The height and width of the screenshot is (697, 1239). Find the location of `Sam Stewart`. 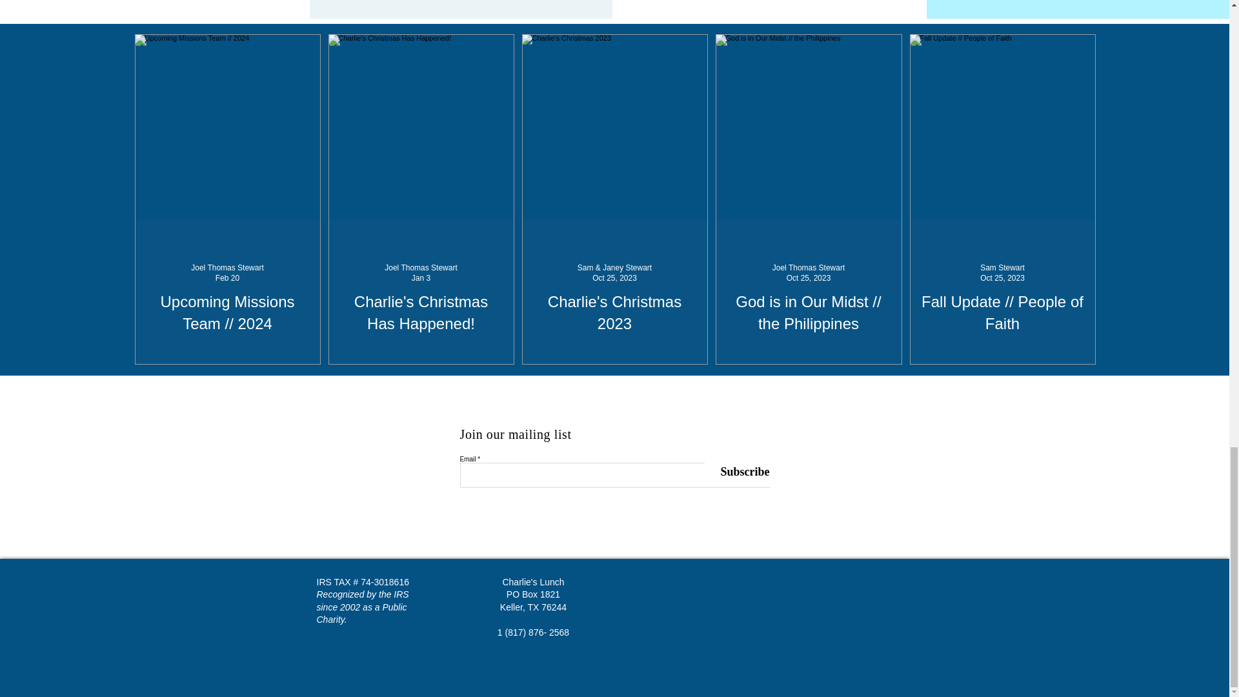

Sam Stewart is located at coordinates (1002, 268).